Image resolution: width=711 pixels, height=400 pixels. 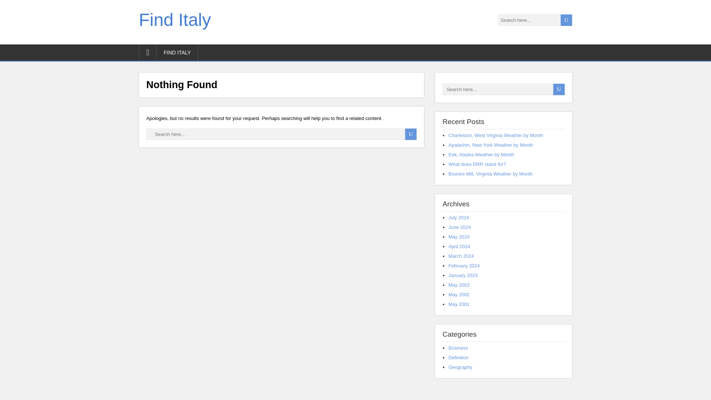 I want to click on FIND ITALY, so click(x=177, y=53).